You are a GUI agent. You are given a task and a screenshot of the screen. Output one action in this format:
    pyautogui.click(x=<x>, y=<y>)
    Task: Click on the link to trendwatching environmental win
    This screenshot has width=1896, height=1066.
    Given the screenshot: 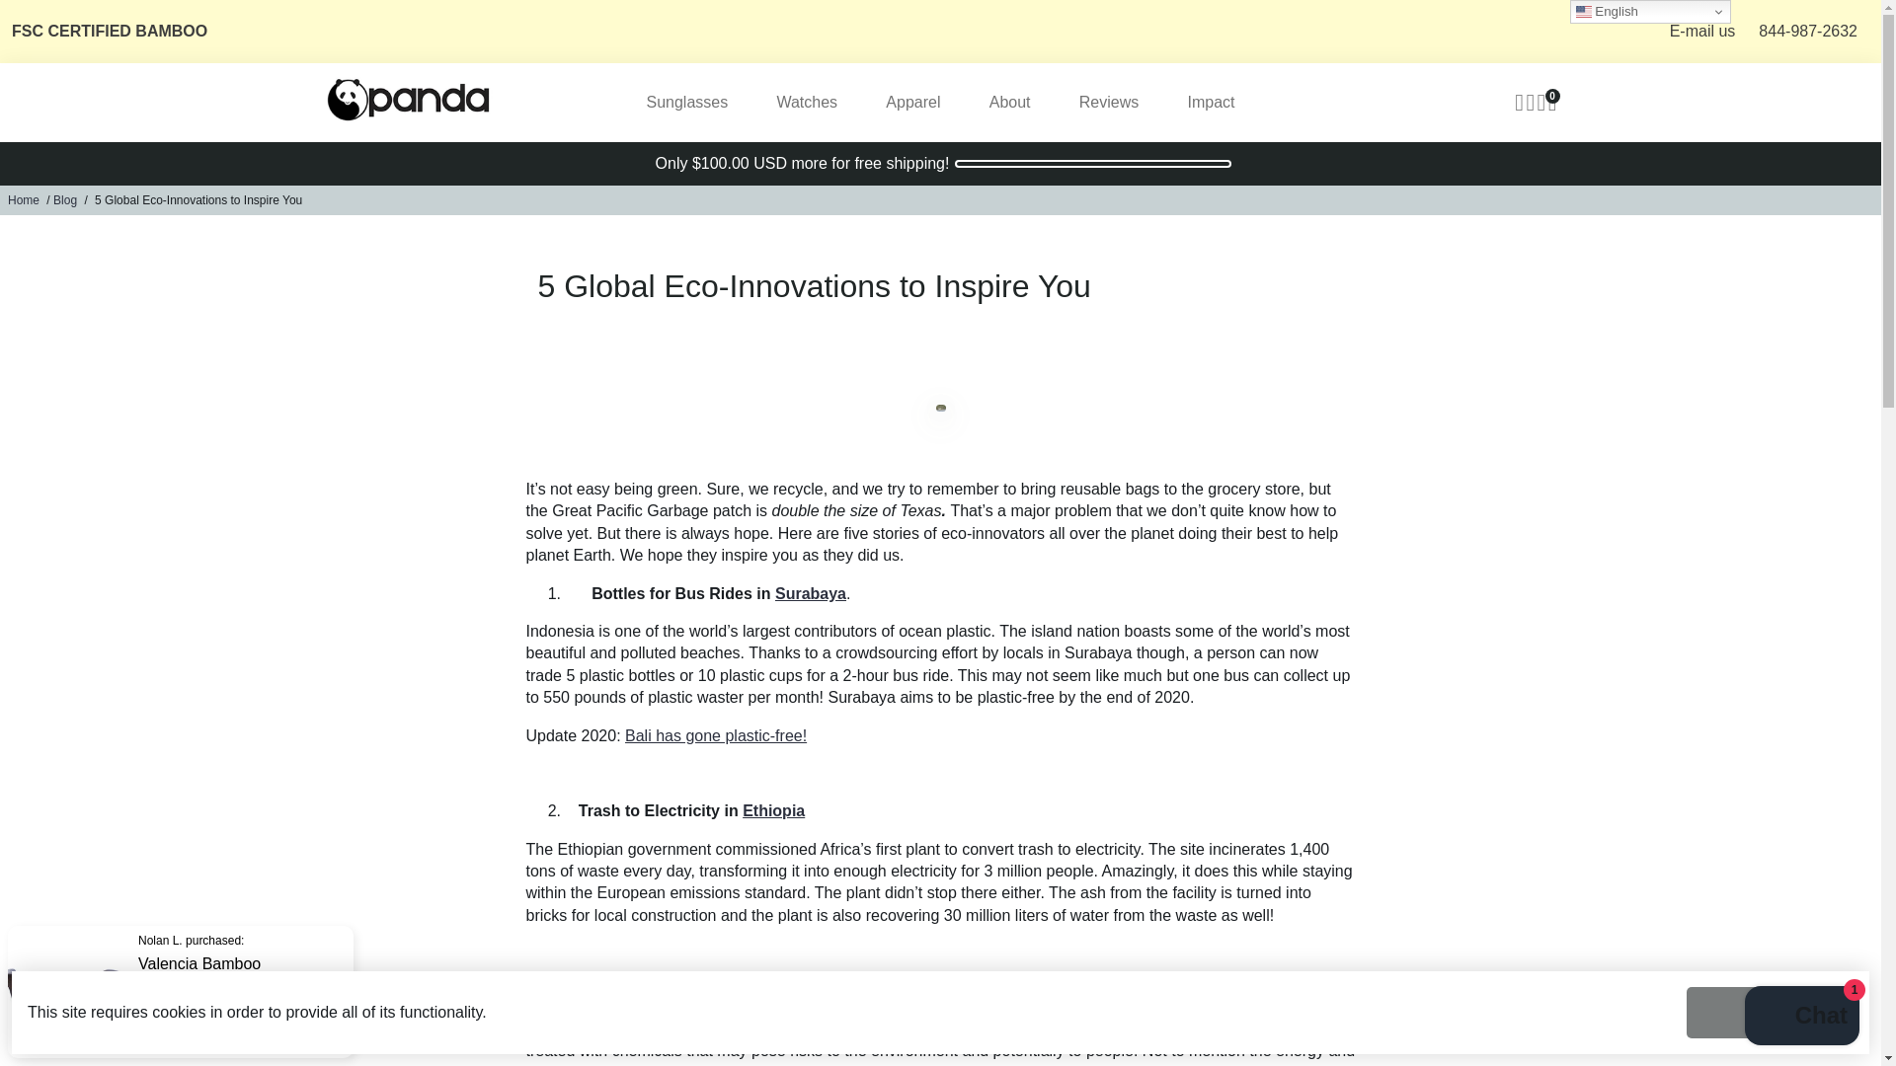 What is the action you would take?
    pyautogui.click(x=810, y=593)
    